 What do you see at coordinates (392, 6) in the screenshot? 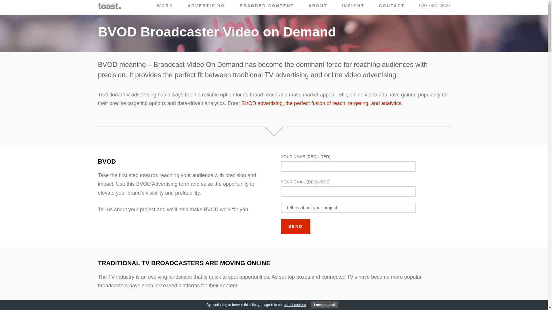
I see `CONTACT` at bounding box center [392, 6].